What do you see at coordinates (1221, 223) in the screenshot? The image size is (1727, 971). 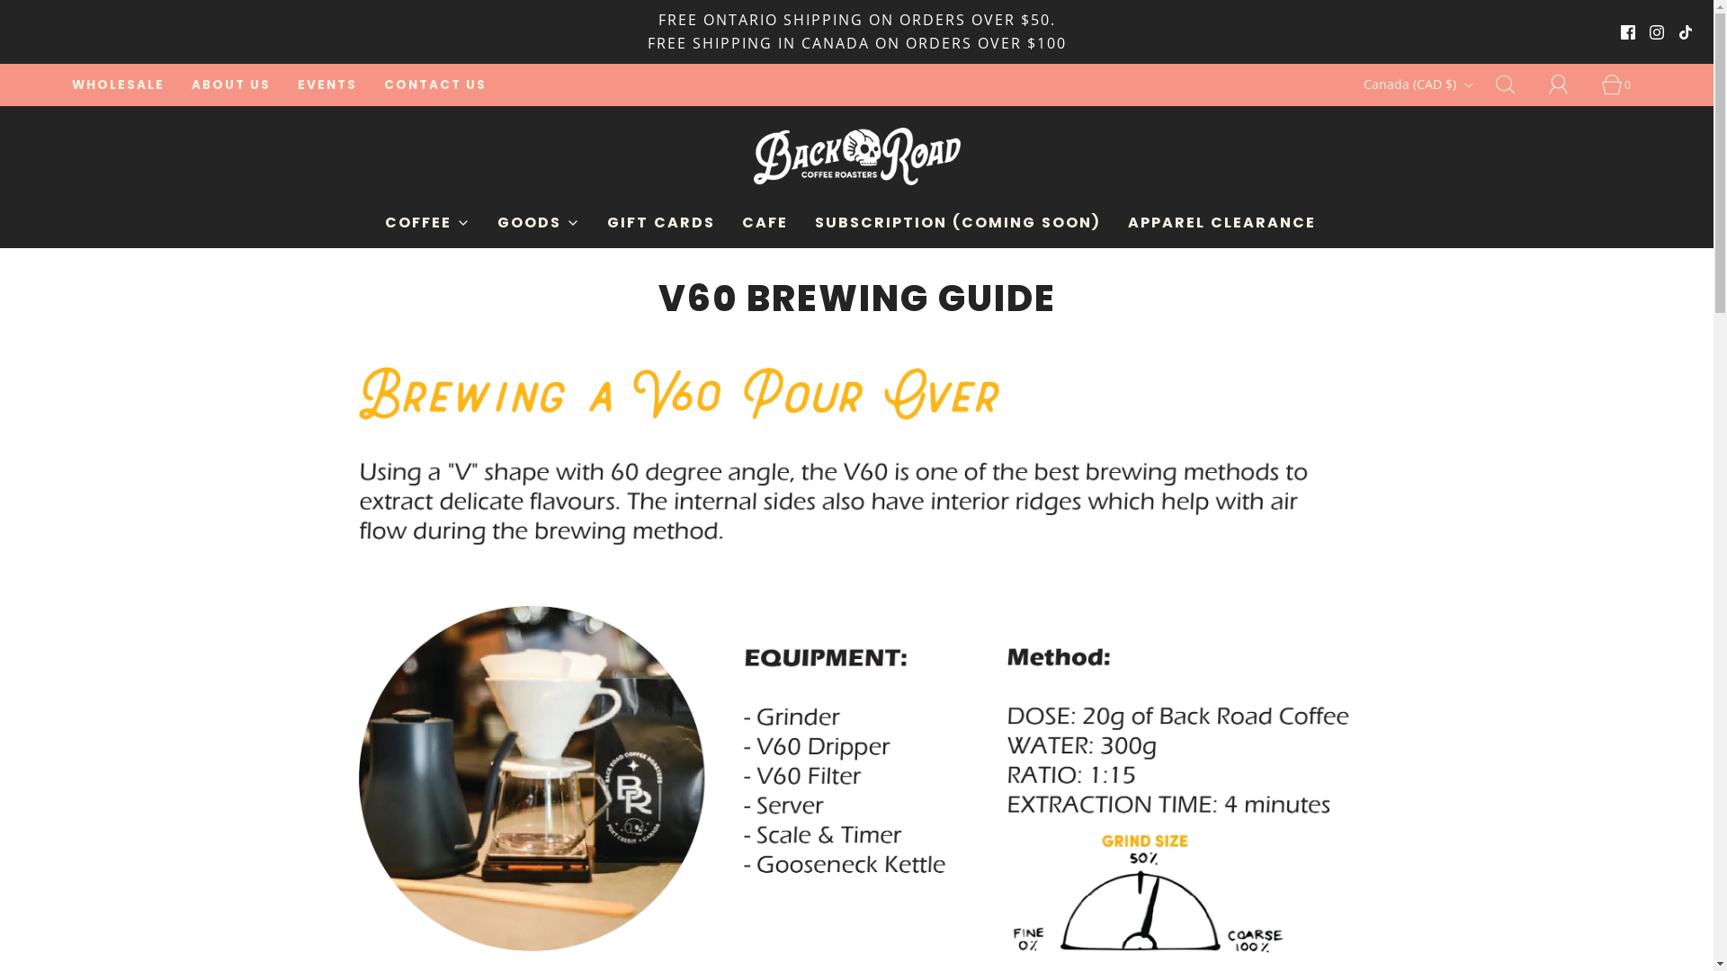 I see `APPAREL CLEARANCE` at bounding box center [1221, 223].